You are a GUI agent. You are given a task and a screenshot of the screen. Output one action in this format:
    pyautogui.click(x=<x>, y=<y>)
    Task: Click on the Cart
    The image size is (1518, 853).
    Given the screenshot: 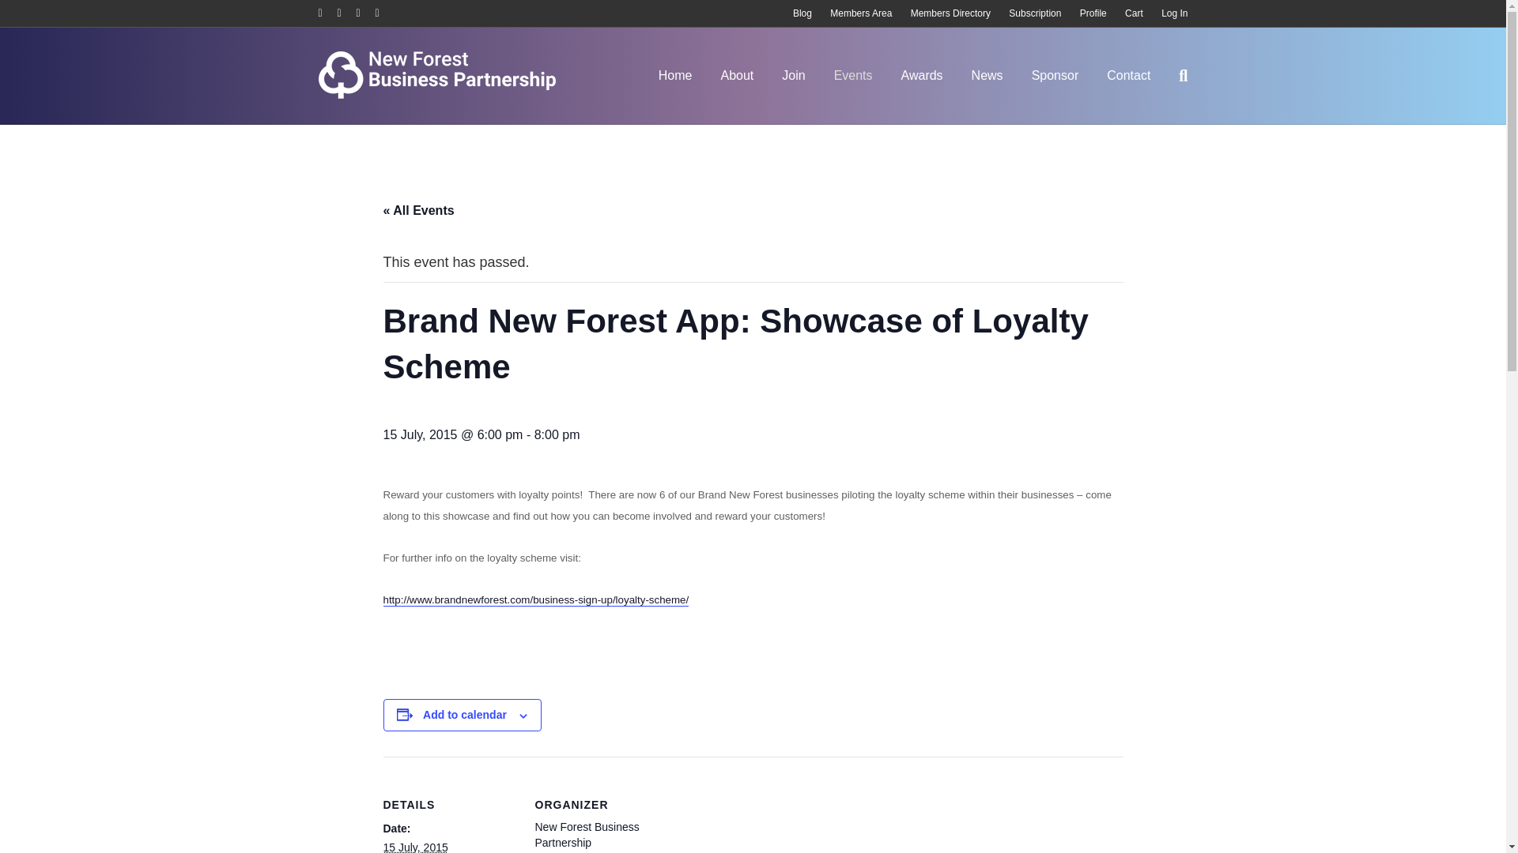 What is the action you would take?
    pyautogui.click(x=1134, y=13)
    